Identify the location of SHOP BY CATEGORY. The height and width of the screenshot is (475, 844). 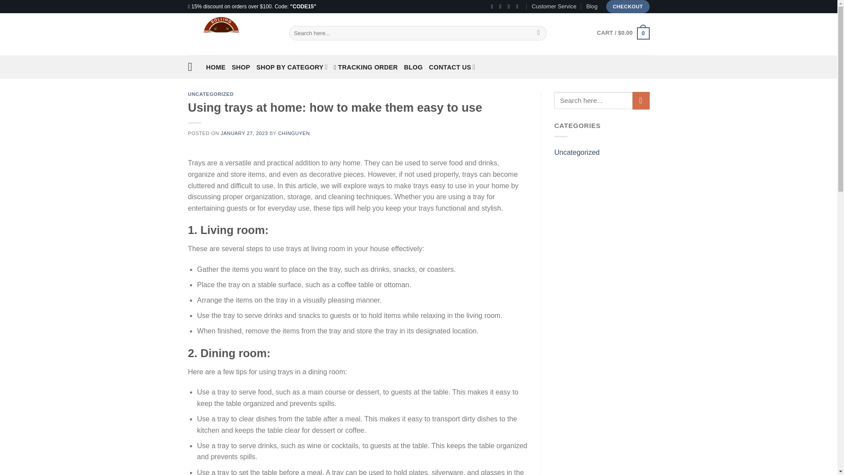
(292, 67).